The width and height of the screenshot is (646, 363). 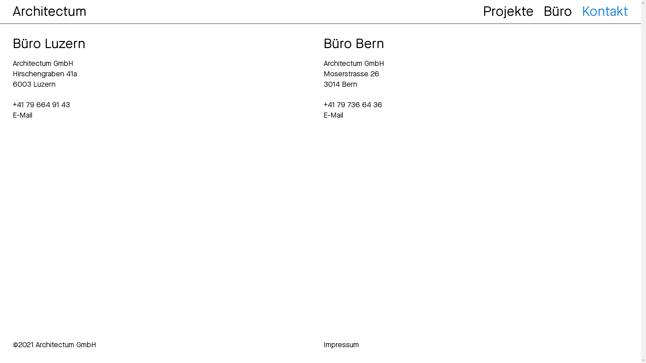 What do you see at coordinates (333, 115) in the screenshot?
I see `E-Mail` at bounding box center [333, 115].